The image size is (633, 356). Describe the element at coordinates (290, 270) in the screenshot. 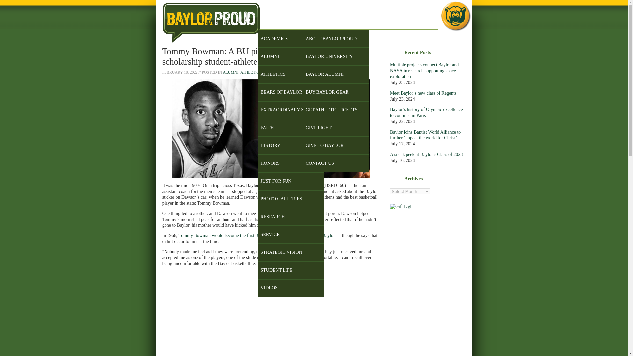

I see `STUDENT LIFE` at that location.